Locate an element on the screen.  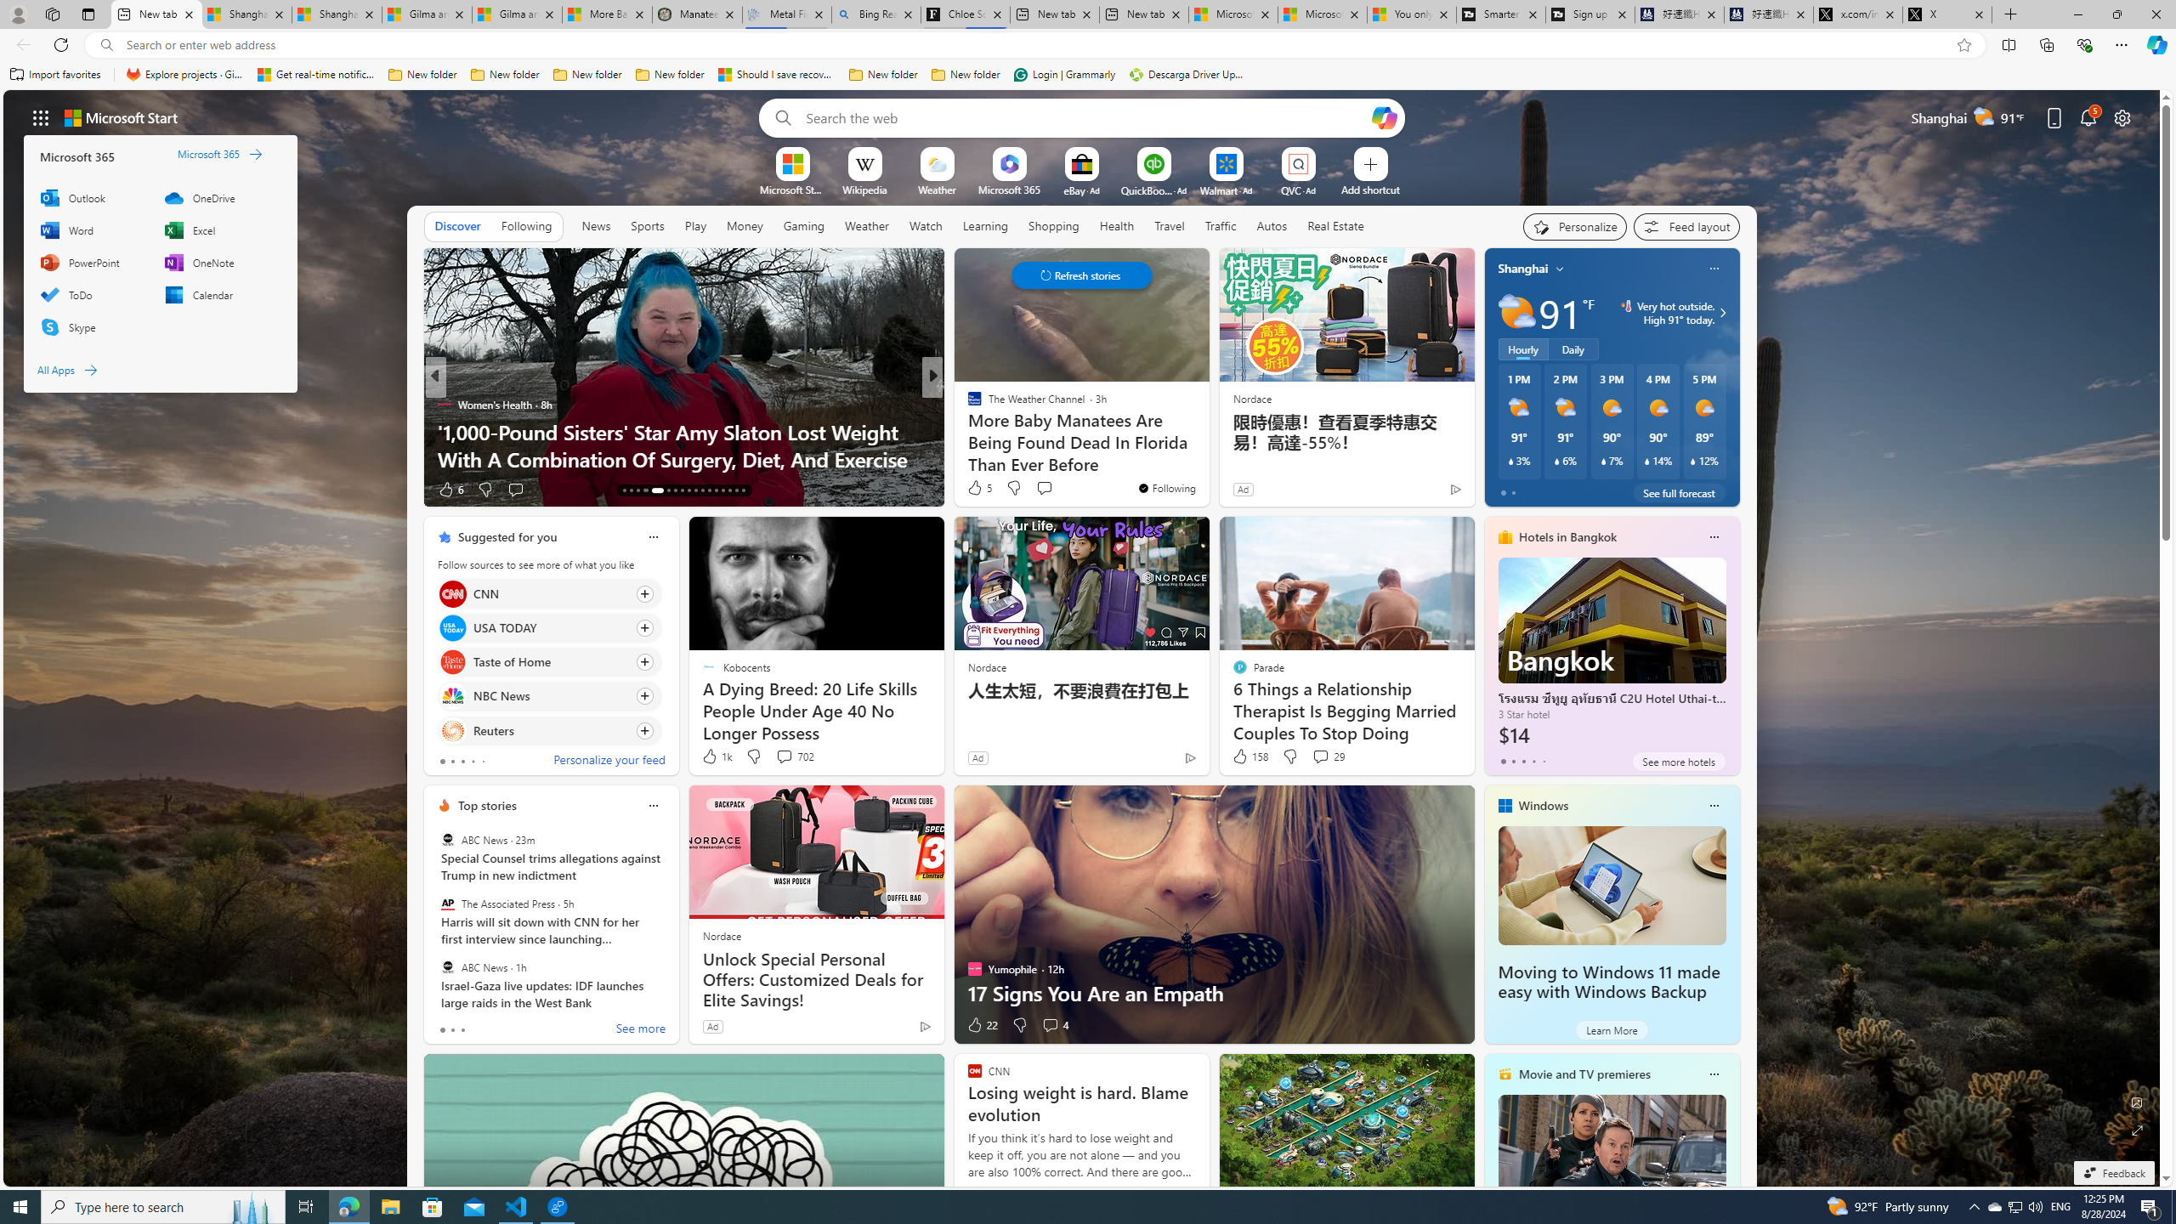
View comments 702 Comment is located at coordinates (783, 756).